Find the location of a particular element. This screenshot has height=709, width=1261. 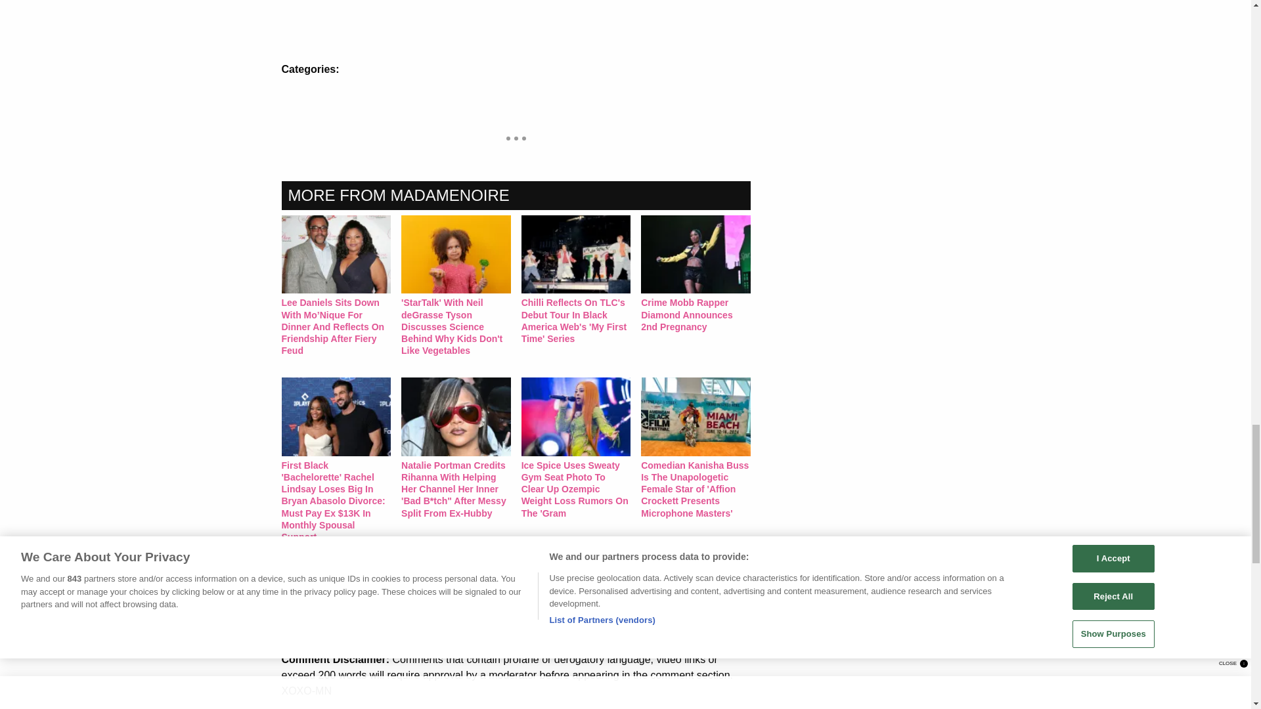

Crime Mobb Rapper Diamond Announces 2nd Pregnancy is located at coordinates (695, 274).